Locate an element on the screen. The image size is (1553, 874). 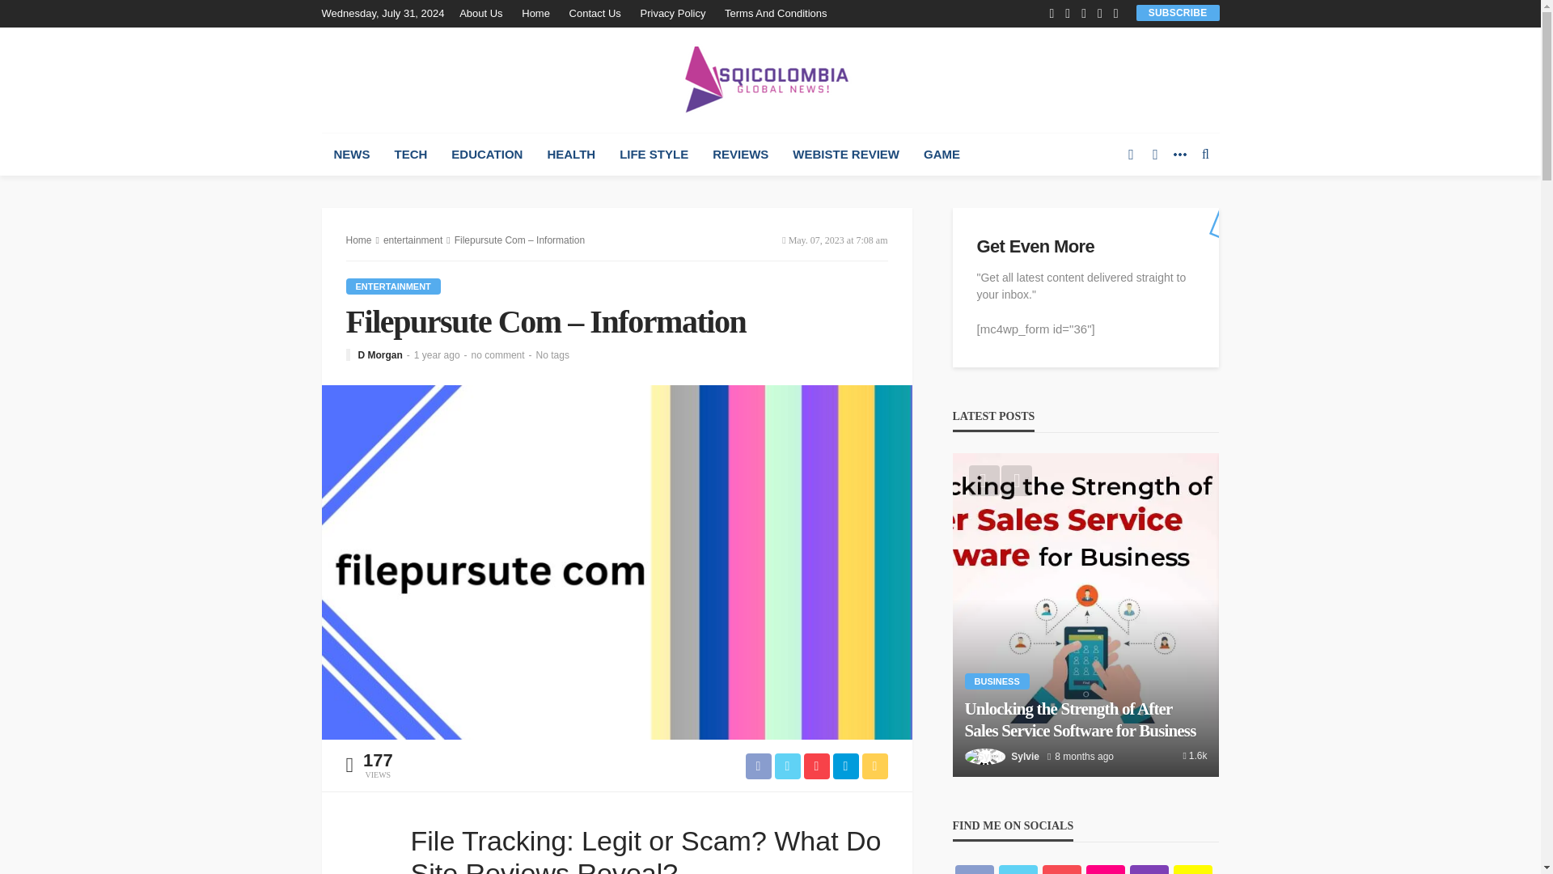
EDUCATION is located at coordinates (487, 155).